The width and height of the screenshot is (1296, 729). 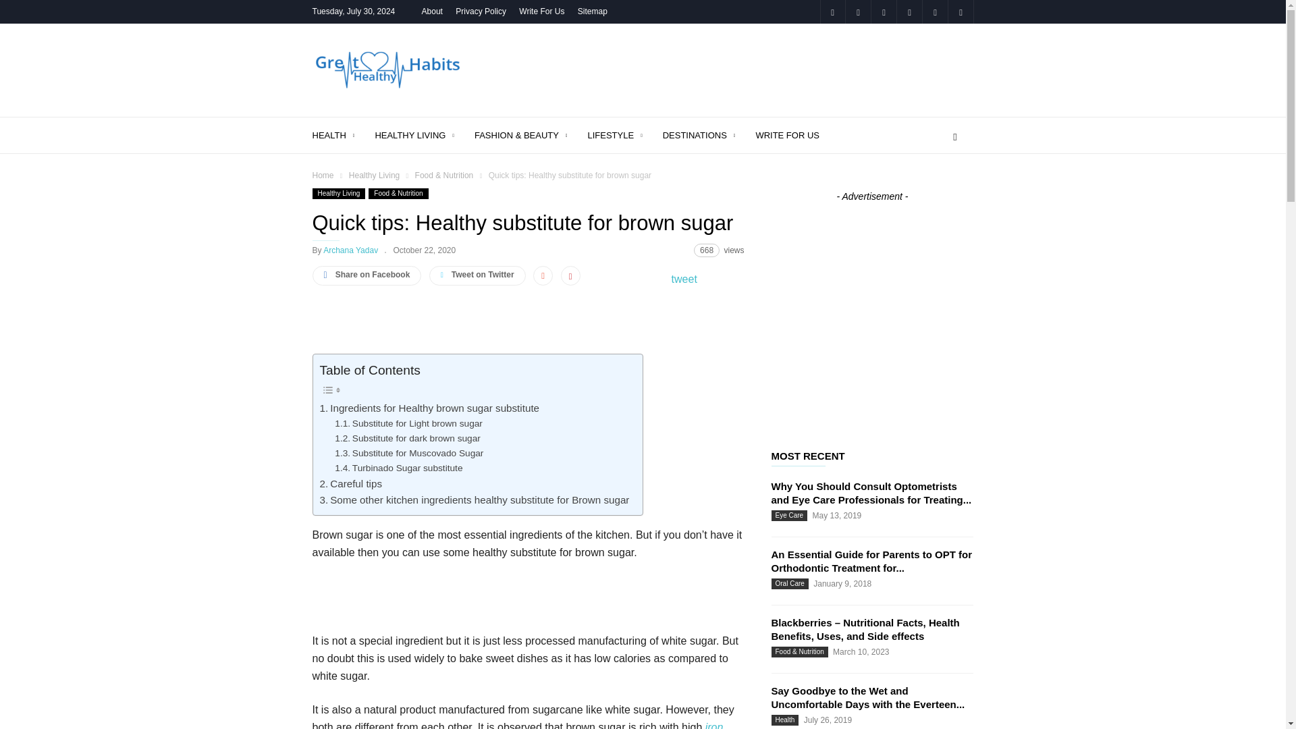 I want to click on Twitter, so click(x=960, y=11).